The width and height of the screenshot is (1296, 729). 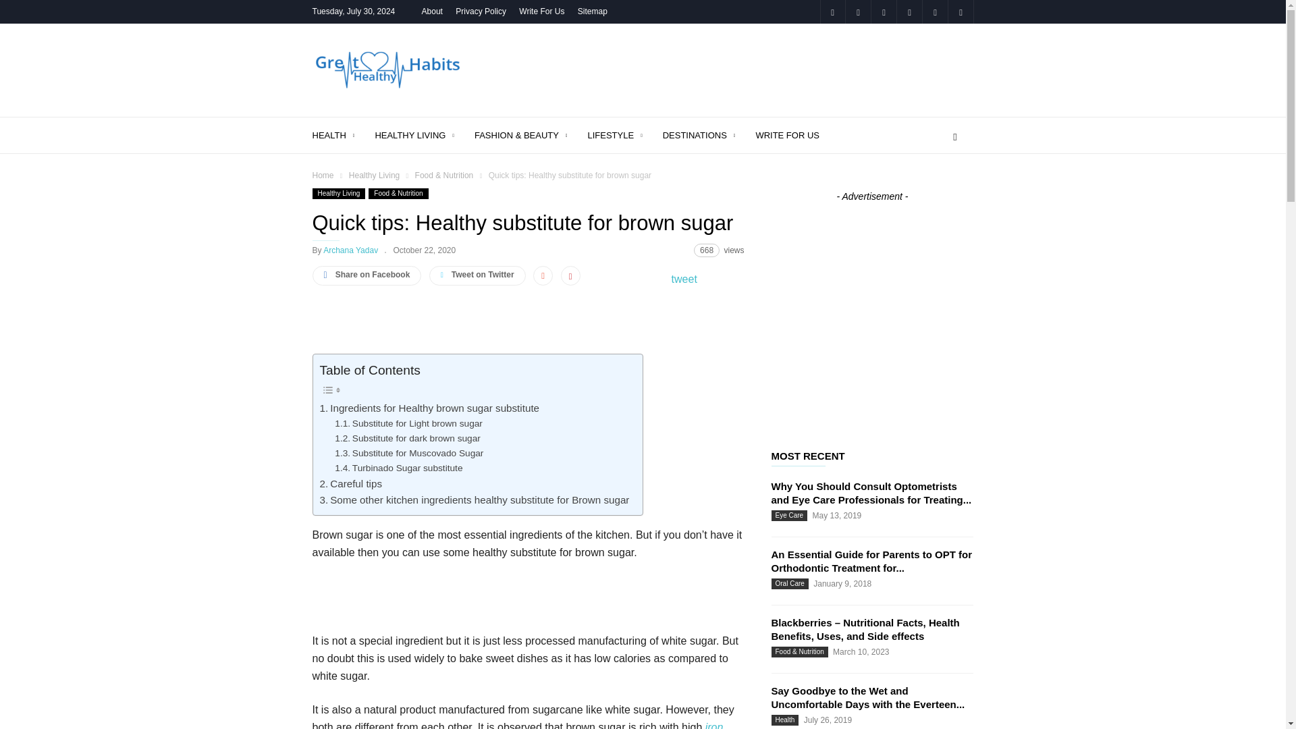 I want to click on Twitter, so click(x=960, y=11).